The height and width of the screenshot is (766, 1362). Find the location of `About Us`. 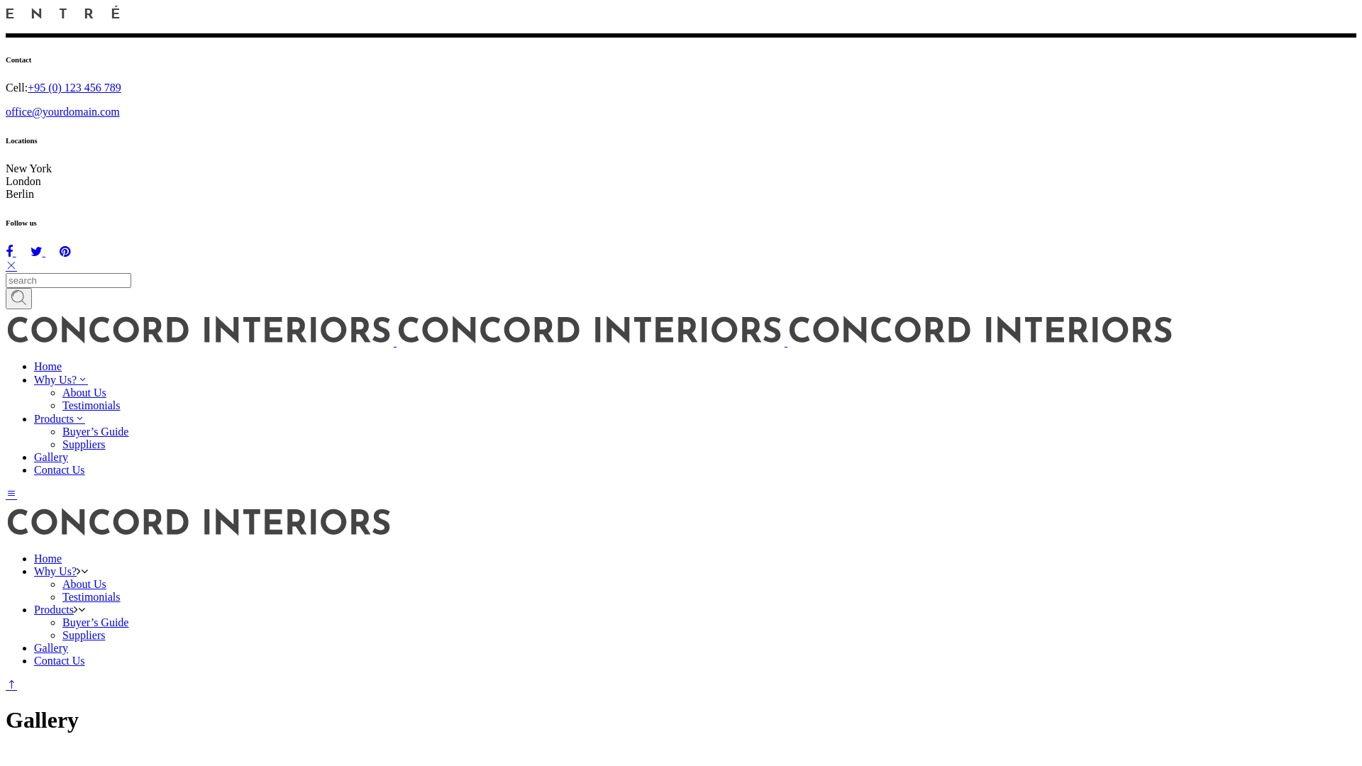

About Us is located at coordinates (84, 584).